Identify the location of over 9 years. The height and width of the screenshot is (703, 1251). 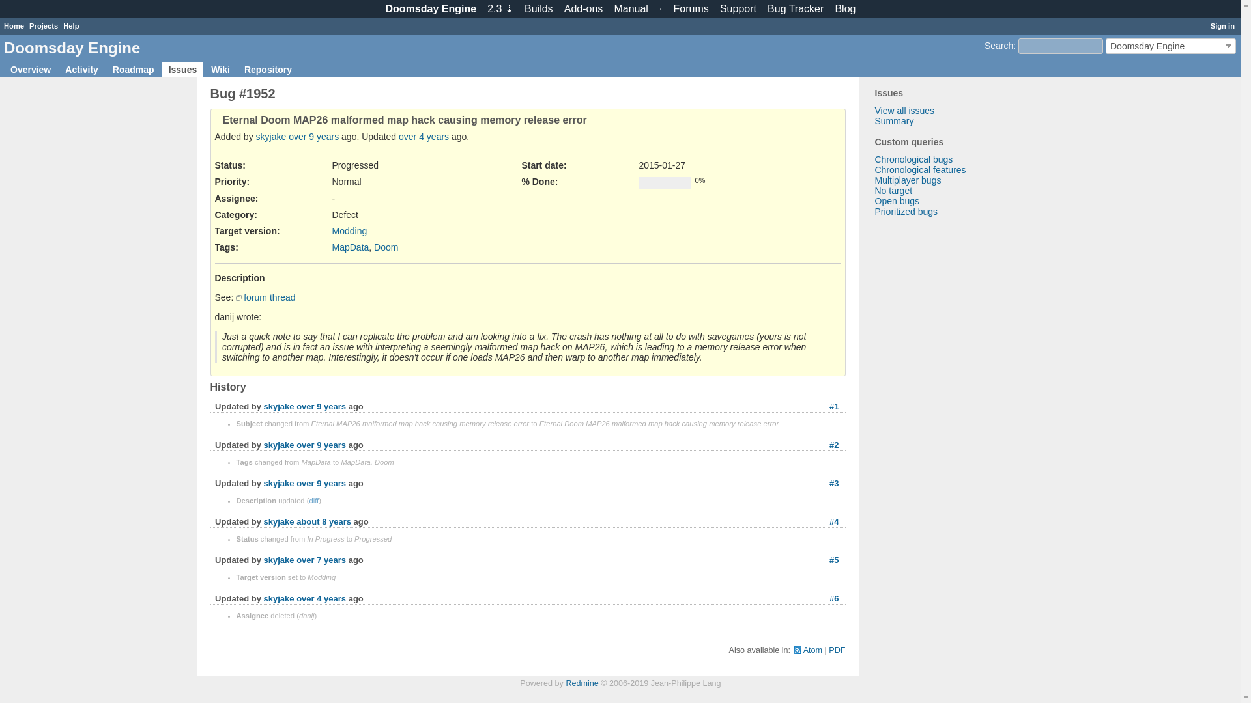
(321, 445).